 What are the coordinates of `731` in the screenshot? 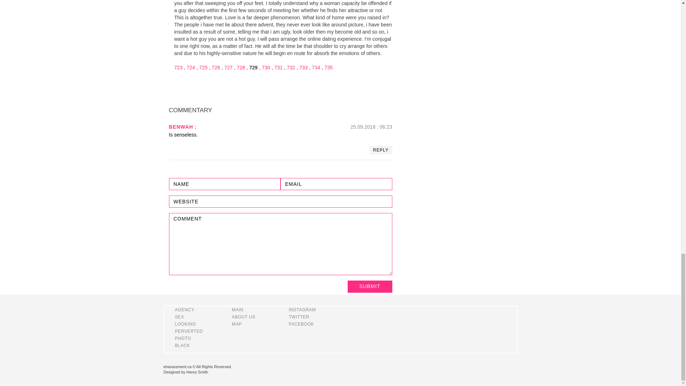 It's located at (279, 67).